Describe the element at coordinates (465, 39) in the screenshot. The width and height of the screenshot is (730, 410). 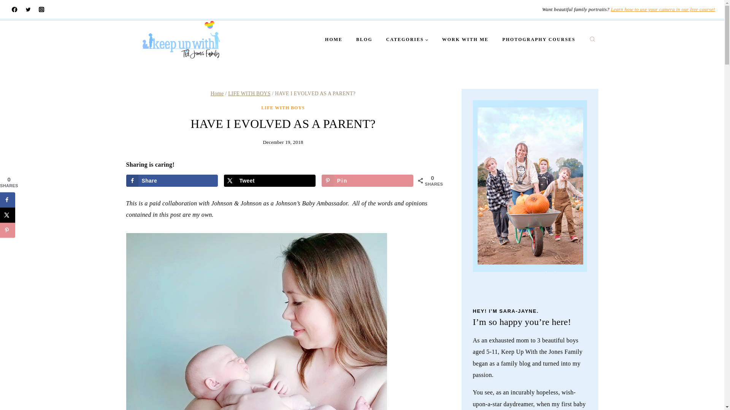
I see `WORK WITH ME` at that location.